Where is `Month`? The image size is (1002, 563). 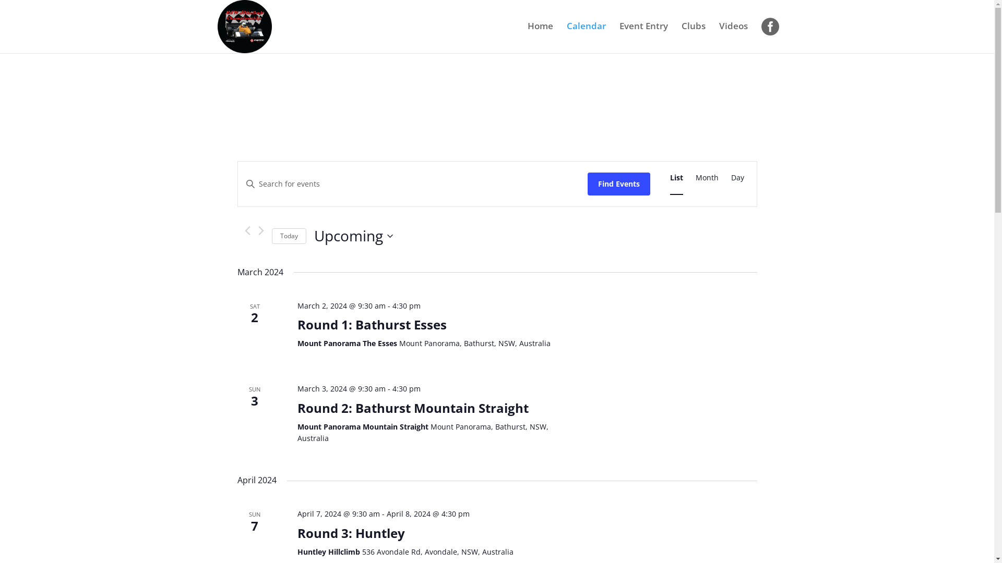 Month is located at coordinates (707, 178).